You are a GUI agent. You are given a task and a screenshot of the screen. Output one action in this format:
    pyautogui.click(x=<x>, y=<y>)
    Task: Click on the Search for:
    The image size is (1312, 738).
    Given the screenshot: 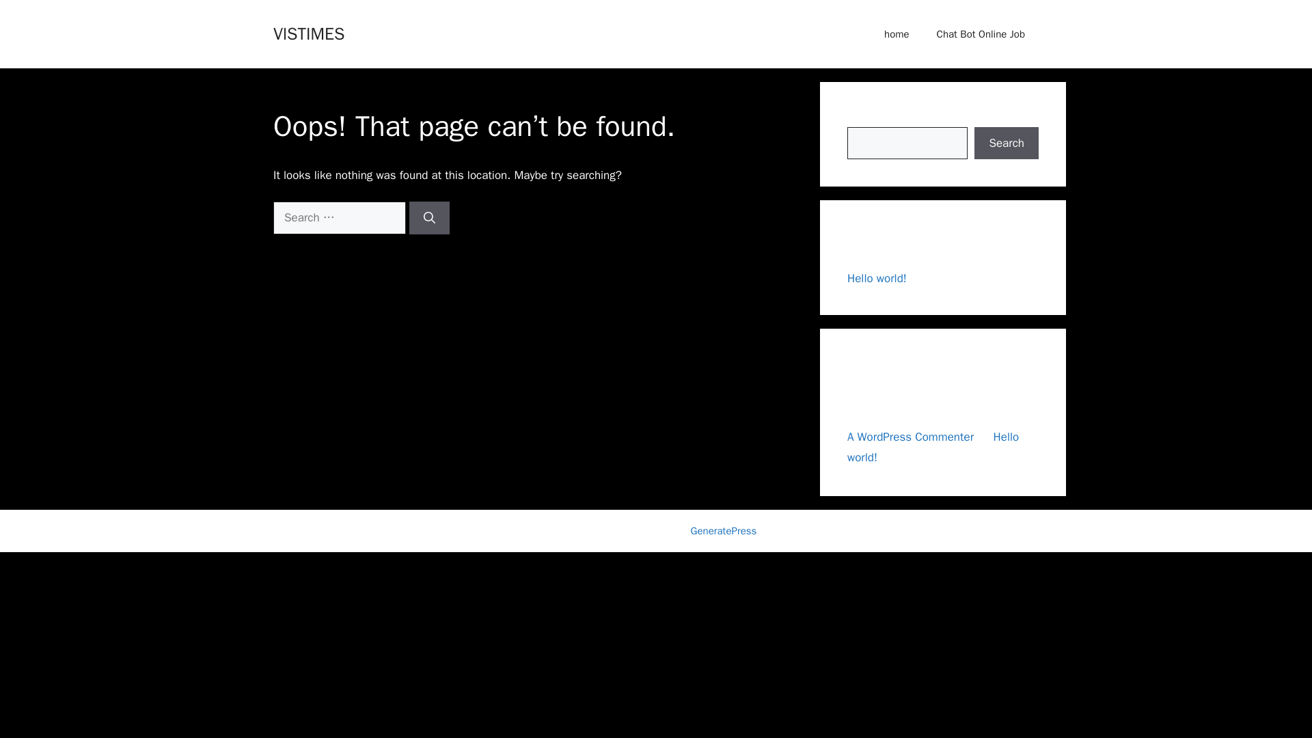 What is the action you would take?
    pyautogui.click(x=339, y=217)
    